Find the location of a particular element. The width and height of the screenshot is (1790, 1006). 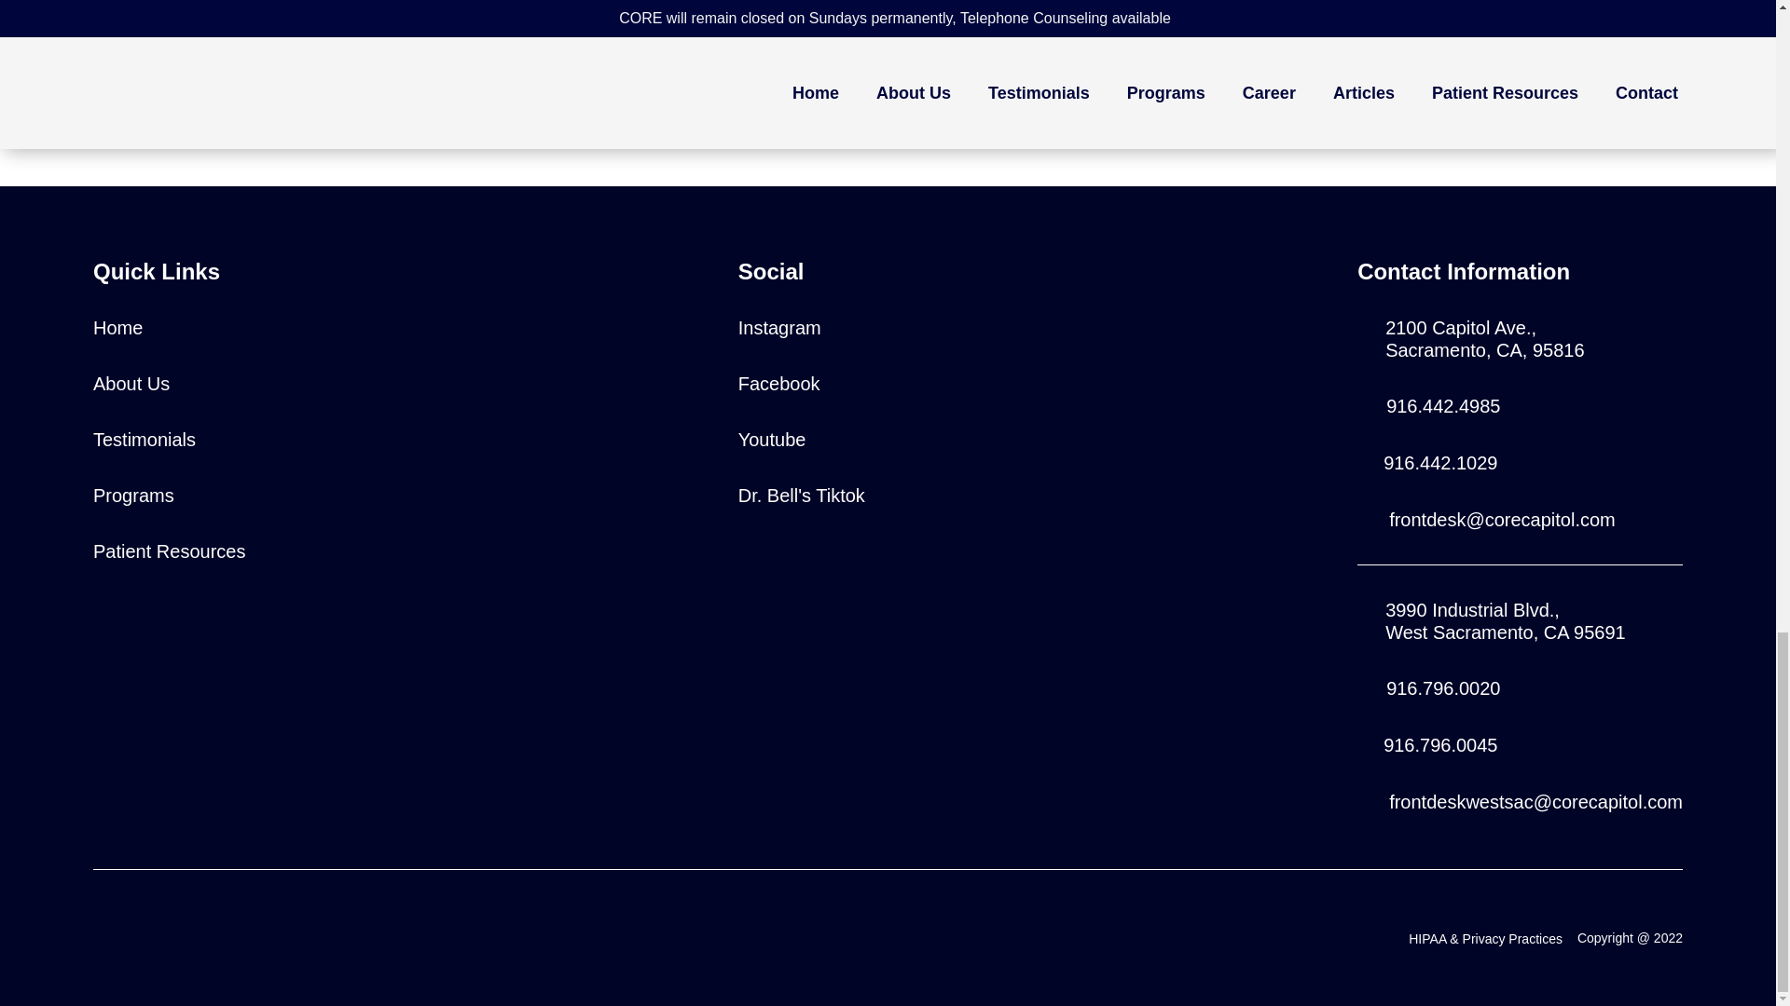

916.442.1029 is located at coordinates (779, 328).